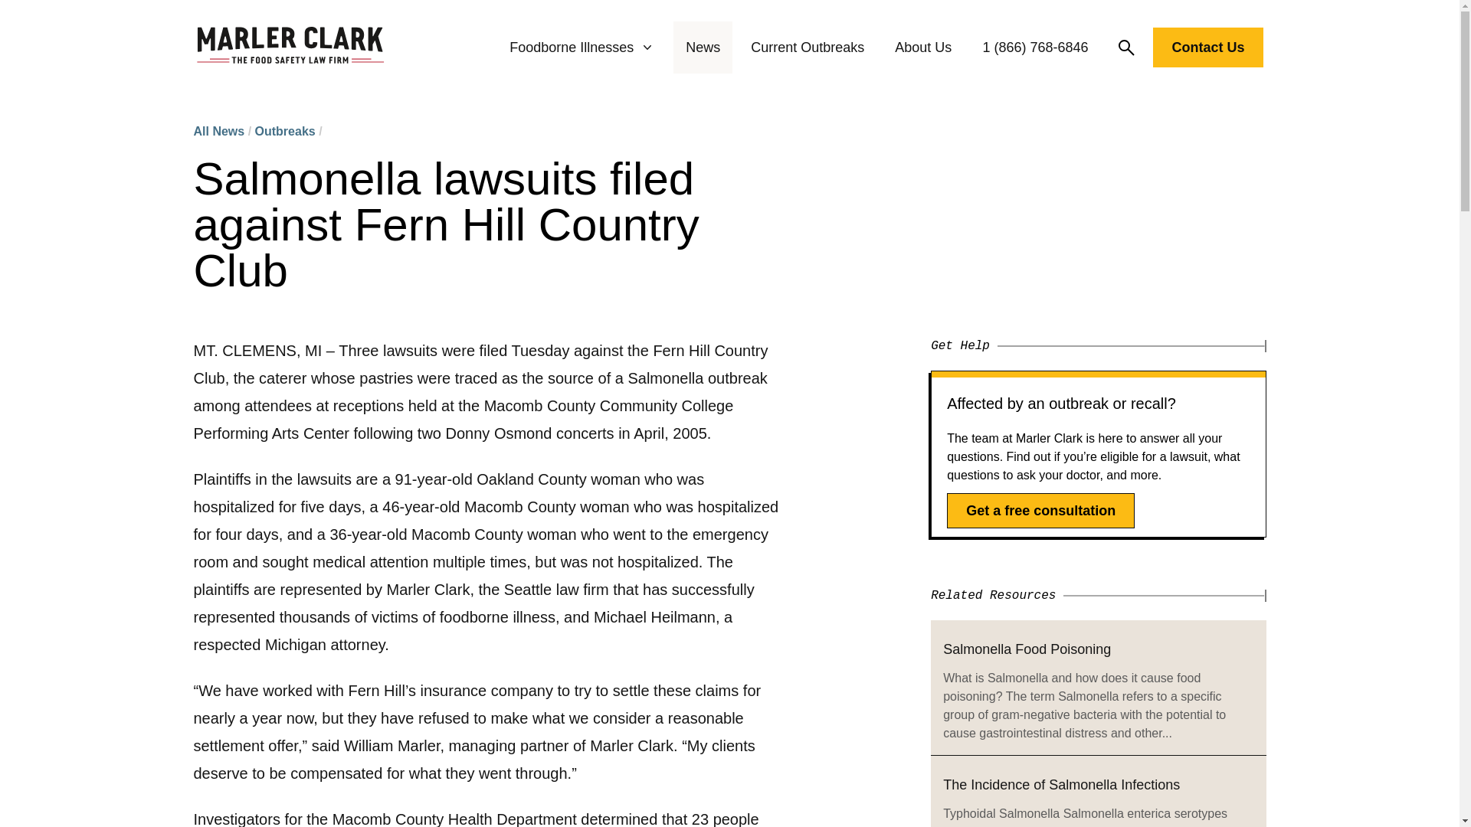 The height and width of the screenshot is (827, 1471). Describe the element at coordinates (218, 132) in the screenshot. I see `All News` at that location.